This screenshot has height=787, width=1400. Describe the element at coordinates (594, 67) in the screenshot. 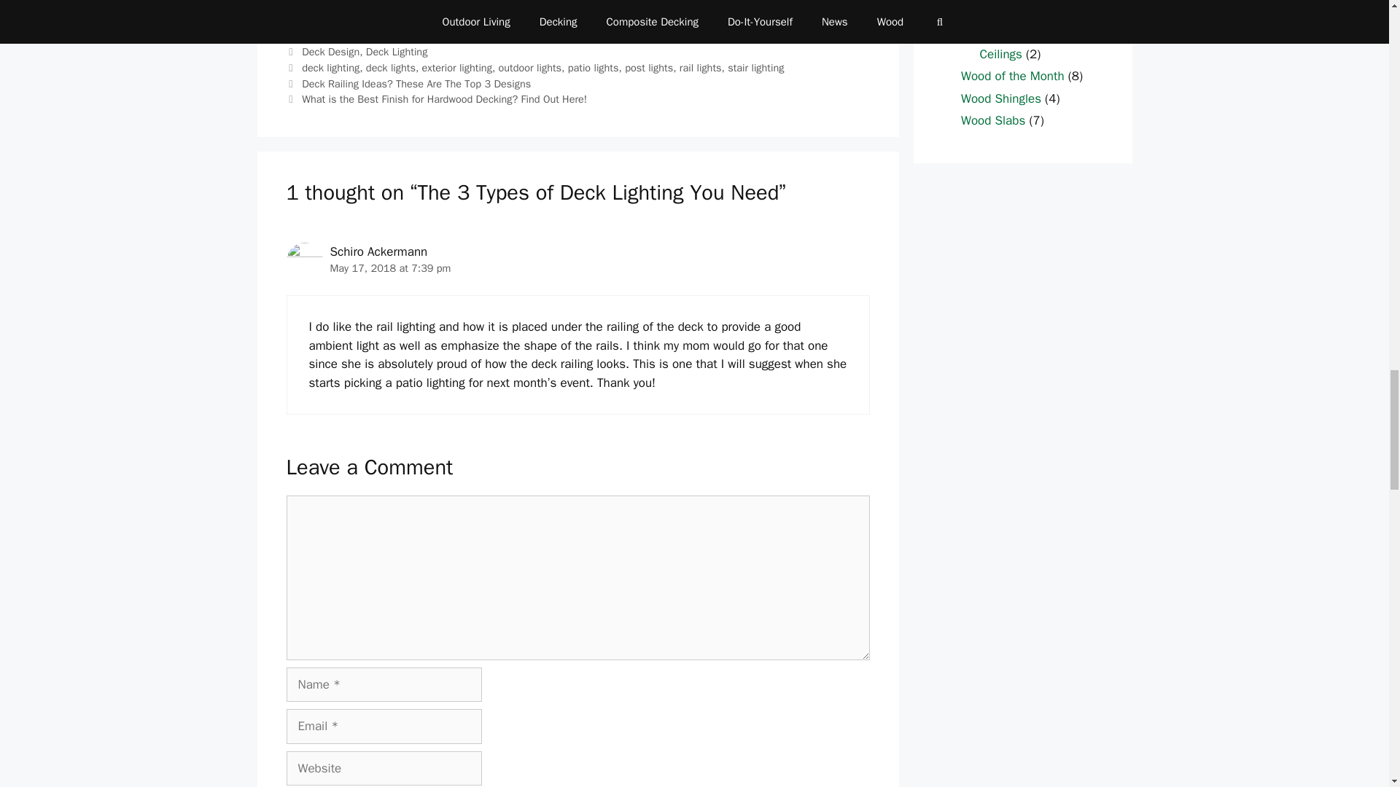

I see `patio lights` at that location.